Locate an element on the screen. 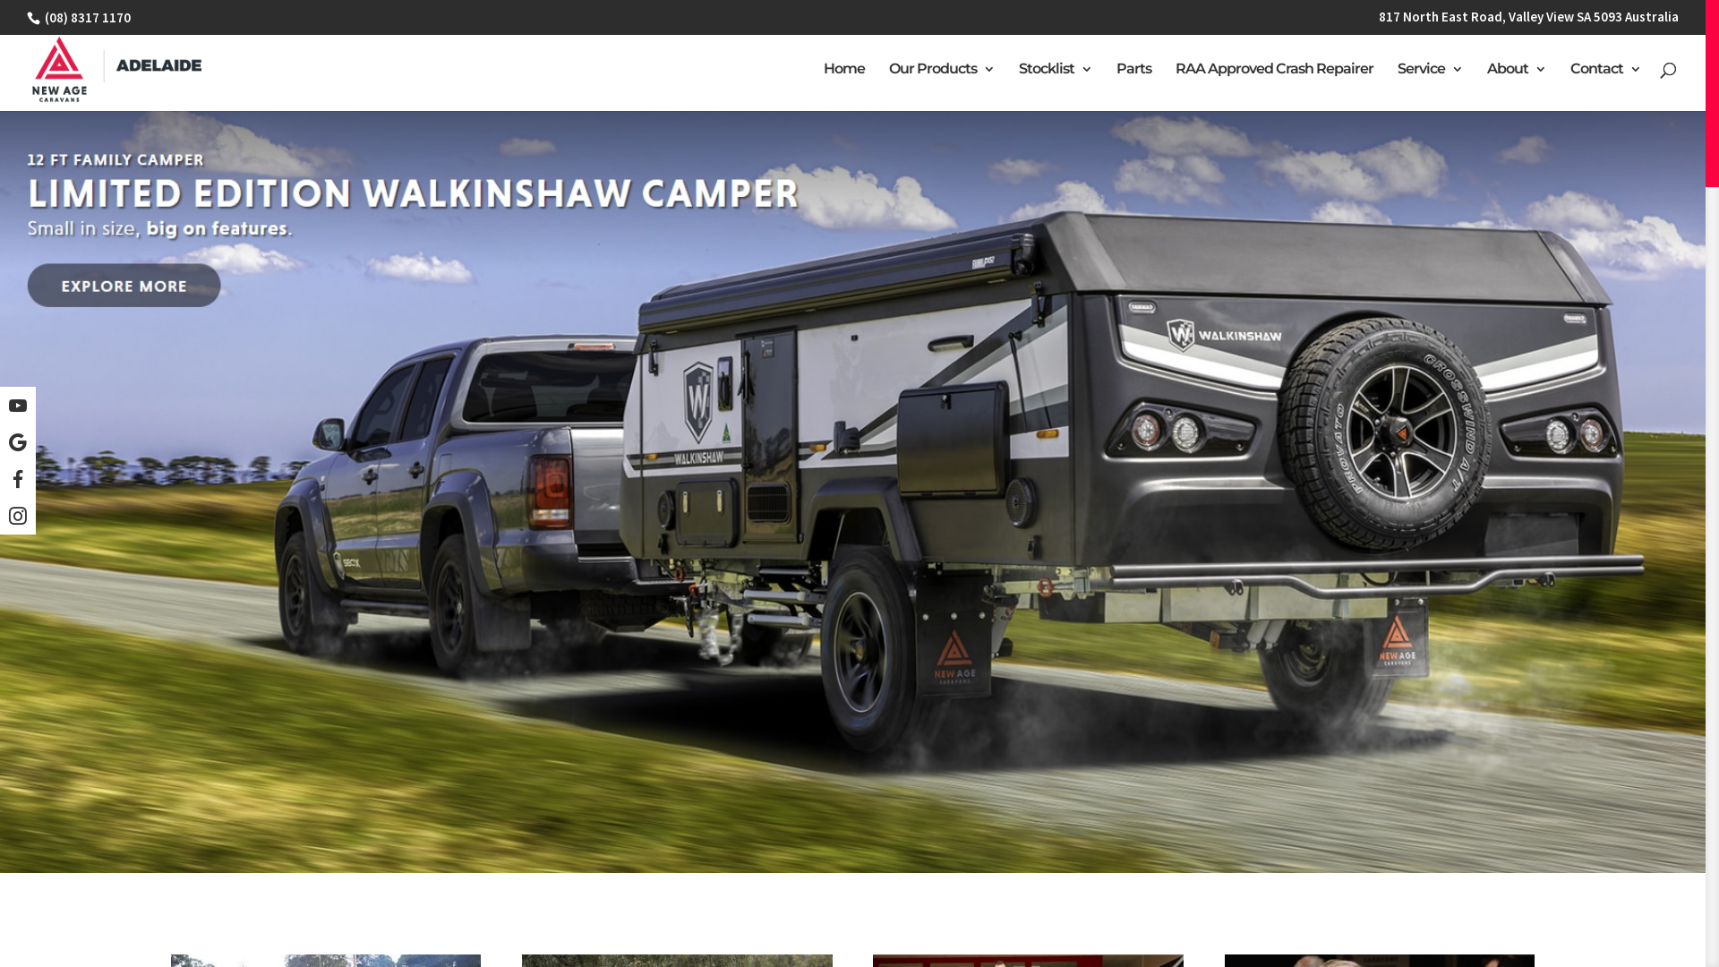 Image resolution: width=1719 pixels, height=967 pixels. Contact is located at coordinates (1606, 87).